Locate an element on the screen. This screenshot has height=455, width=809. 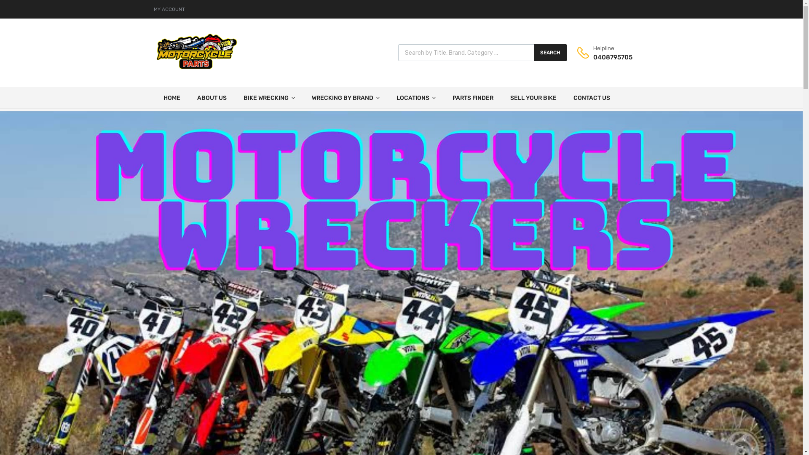
ABOUT US is located at coordinates (212, 98).